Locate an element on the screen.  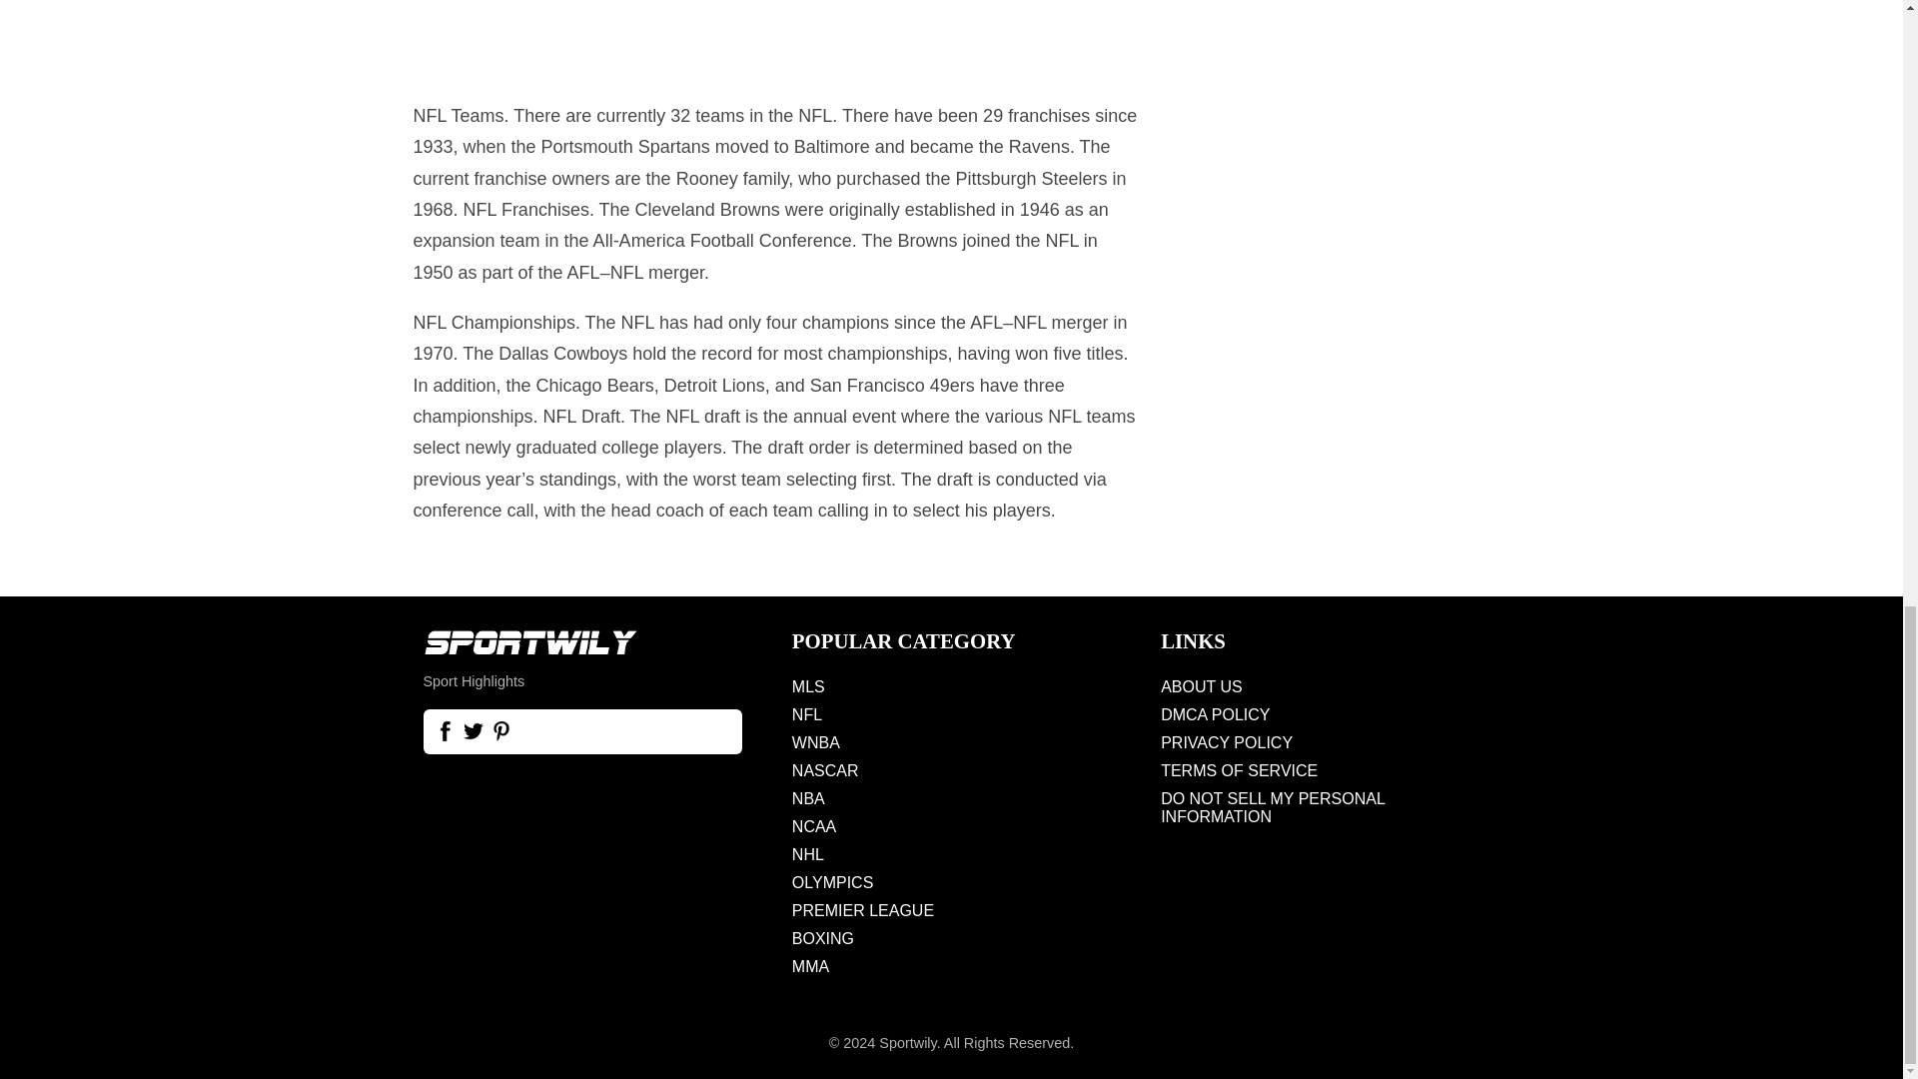
NFL is located at coordinates (951, 715).